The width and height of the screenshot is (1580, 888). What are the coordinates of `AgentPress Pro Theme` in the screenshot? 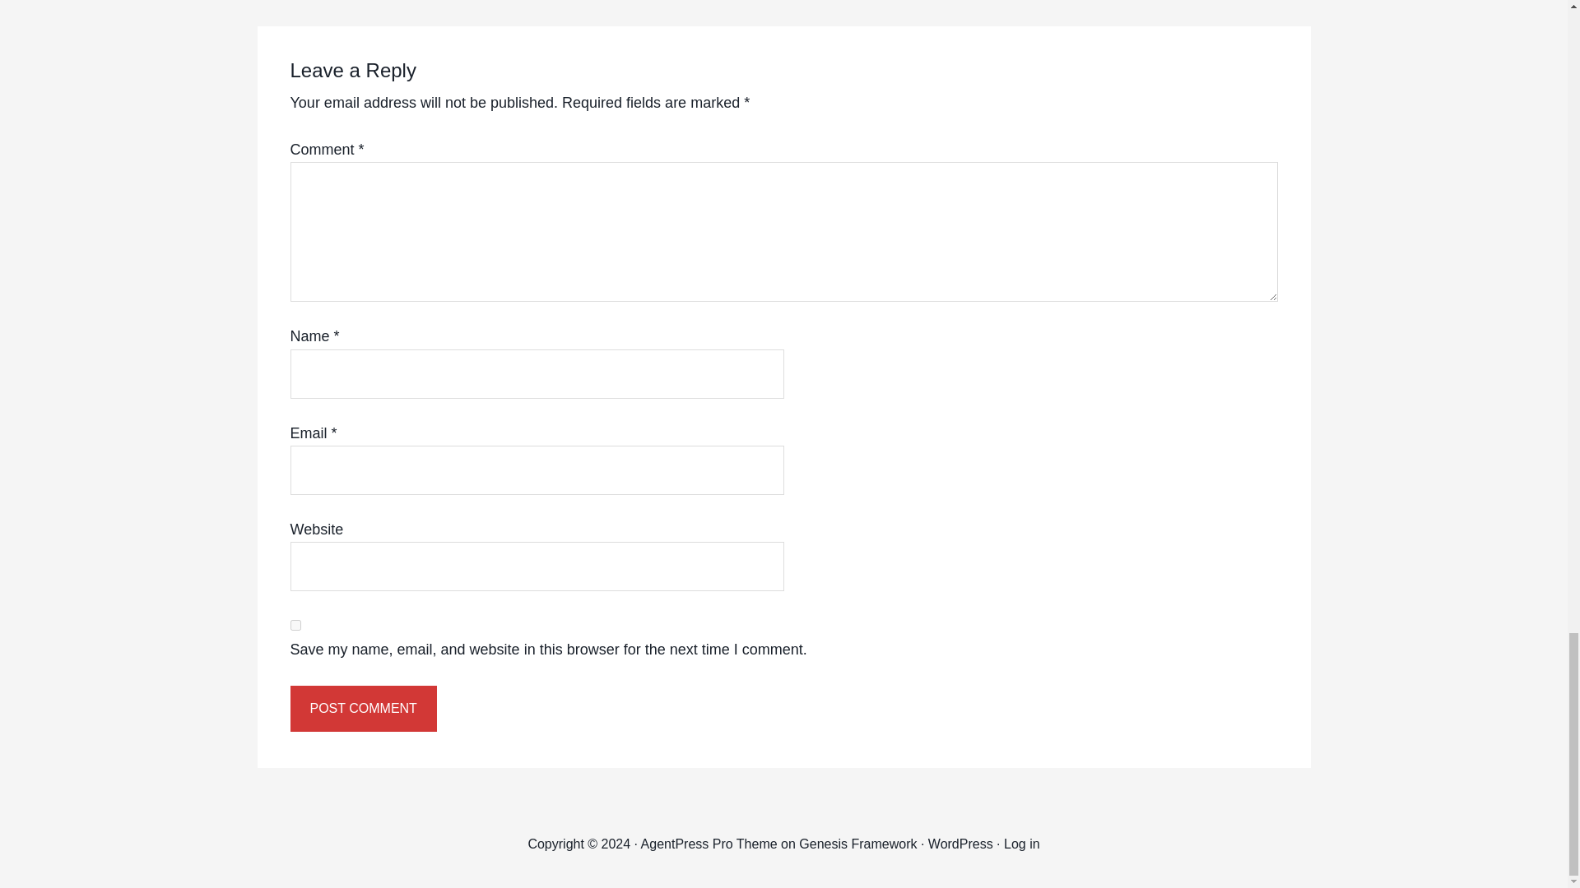 It's located at (709, 844).